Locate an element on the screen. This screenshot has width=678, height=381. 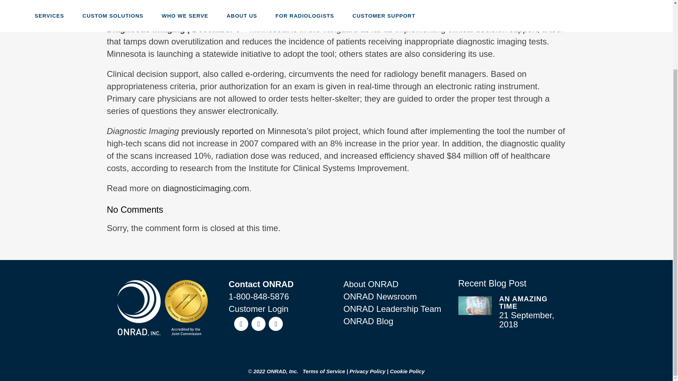
Like this is located at coordinates (169, 12).